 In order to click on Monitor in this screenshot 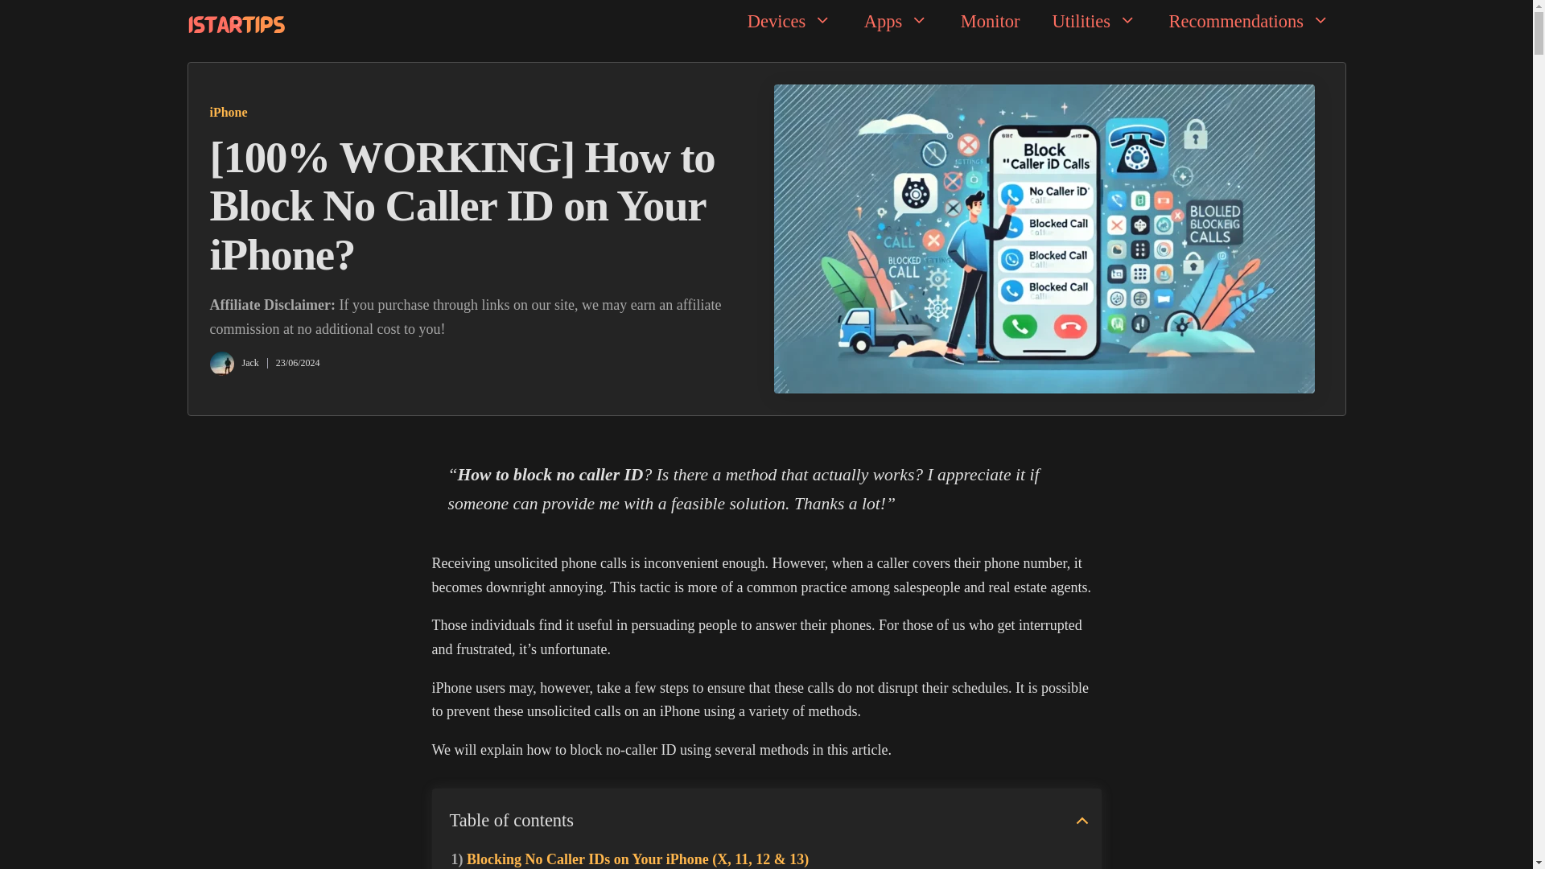, I will do `click(990, 22)`.